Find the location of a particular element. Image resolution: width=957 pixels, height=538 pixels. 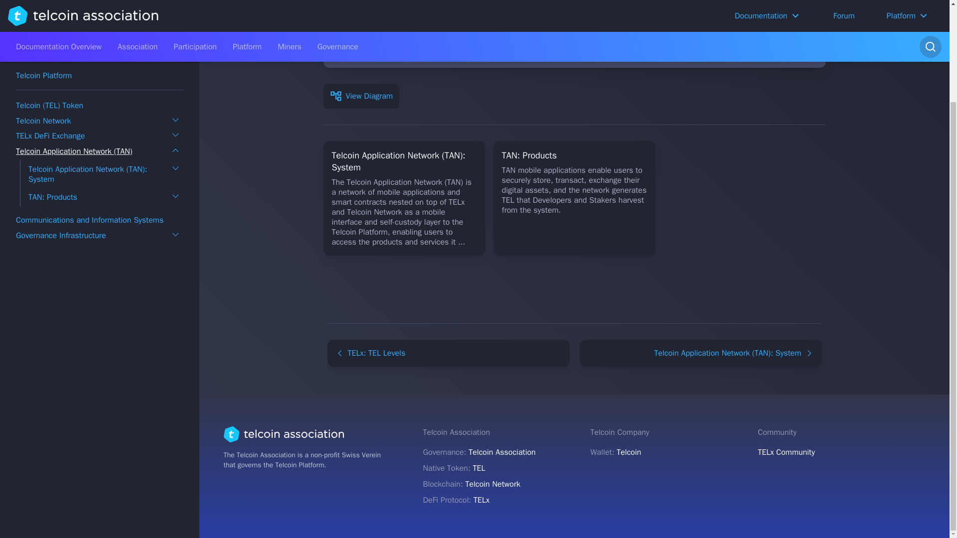

TELx: TEL Levels is located at coordinates (448, 353).